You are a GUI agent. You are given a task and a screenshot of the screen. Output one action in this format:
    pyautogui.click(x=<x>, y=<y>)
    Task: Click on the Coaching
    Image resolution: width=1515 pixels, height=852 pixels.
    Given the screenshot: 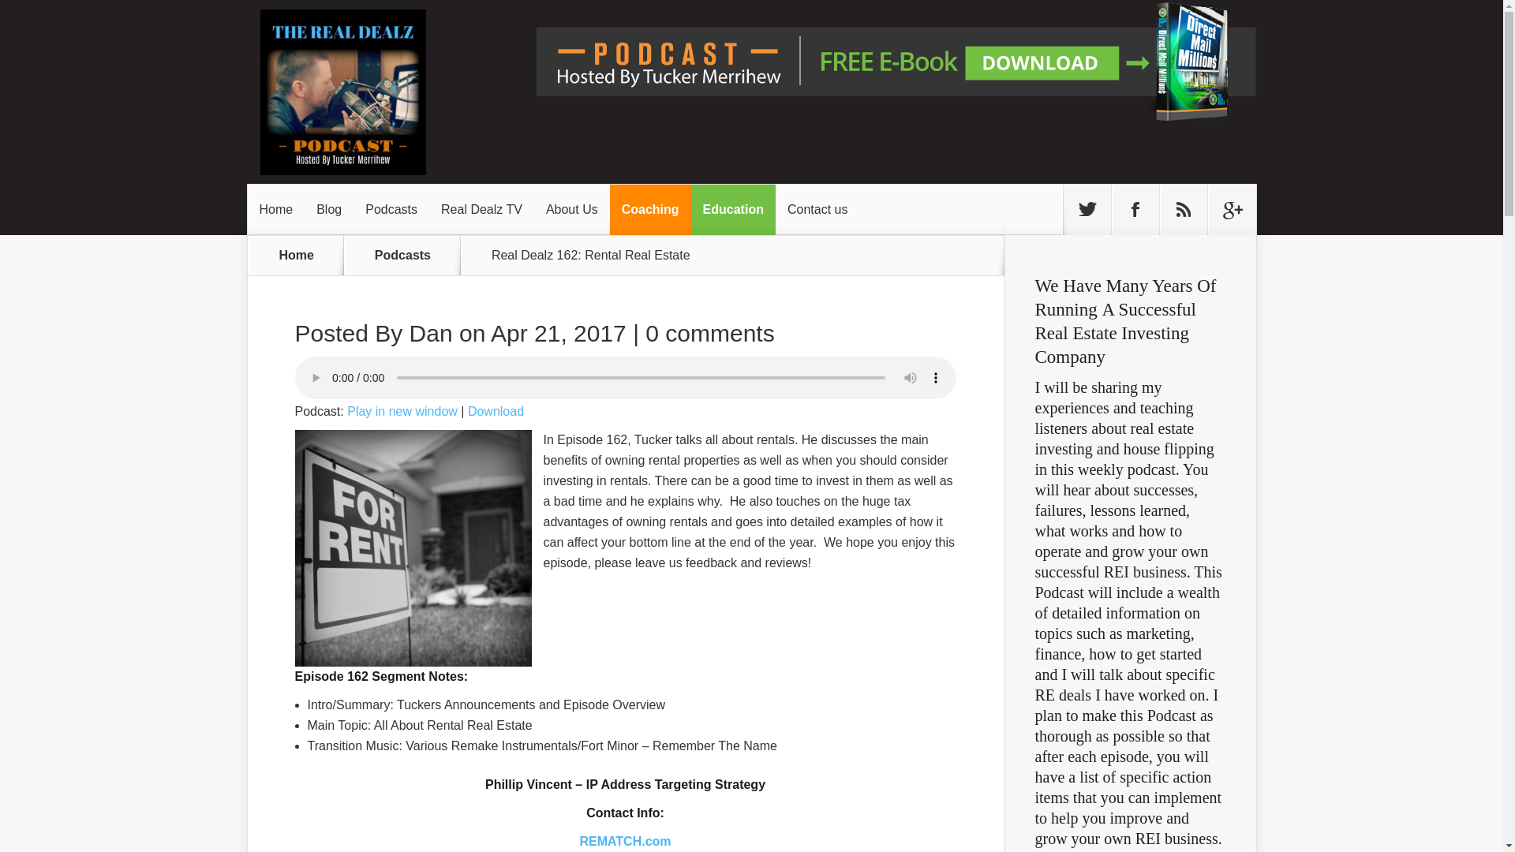 What is the action you would take?
    pyautogui.click(x=650, y=210)
    